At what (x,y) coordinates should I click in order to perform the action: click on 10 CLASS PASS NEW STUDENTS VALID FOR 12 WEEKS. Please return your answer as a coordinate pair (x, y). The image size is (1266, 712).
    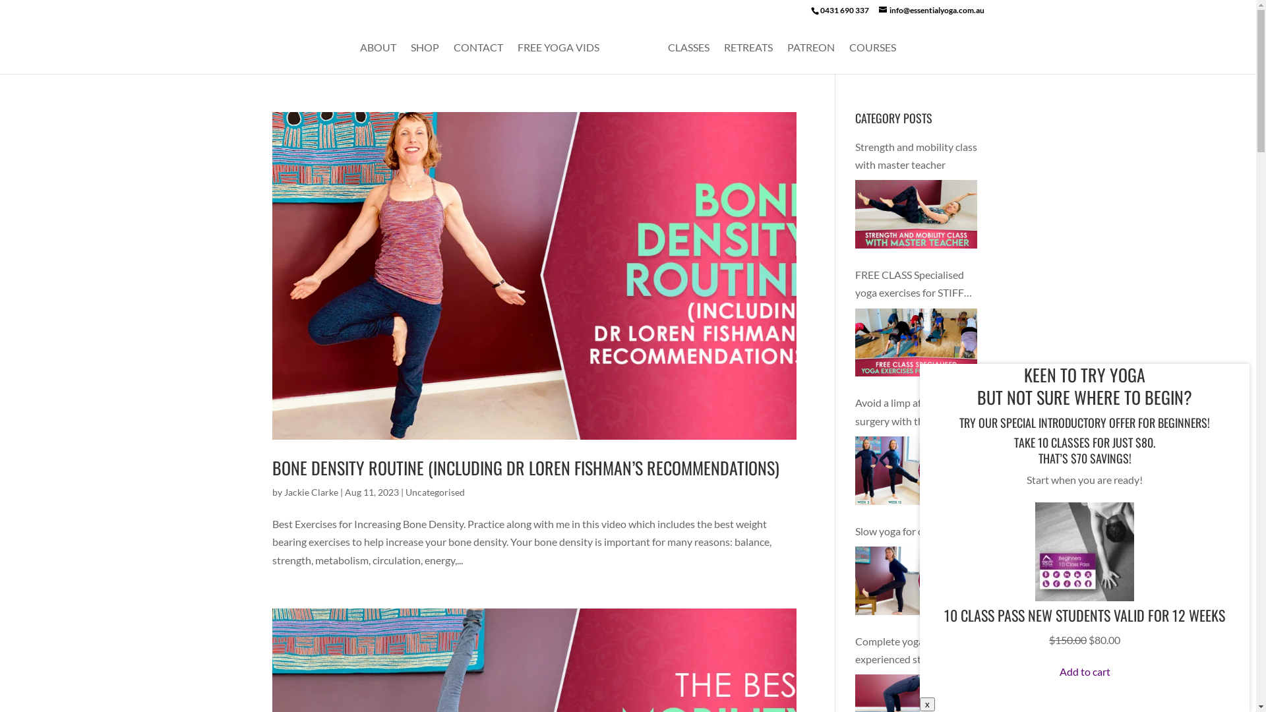
    Looking at the image, I should click on (1085, 615).